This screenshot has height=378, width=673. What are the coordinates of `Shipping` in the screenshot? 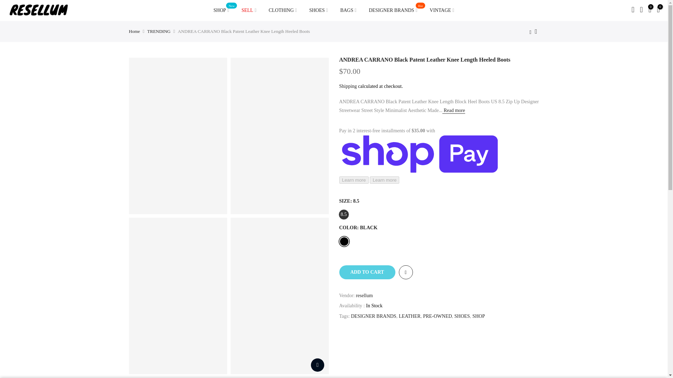 It's located at (437, 316).